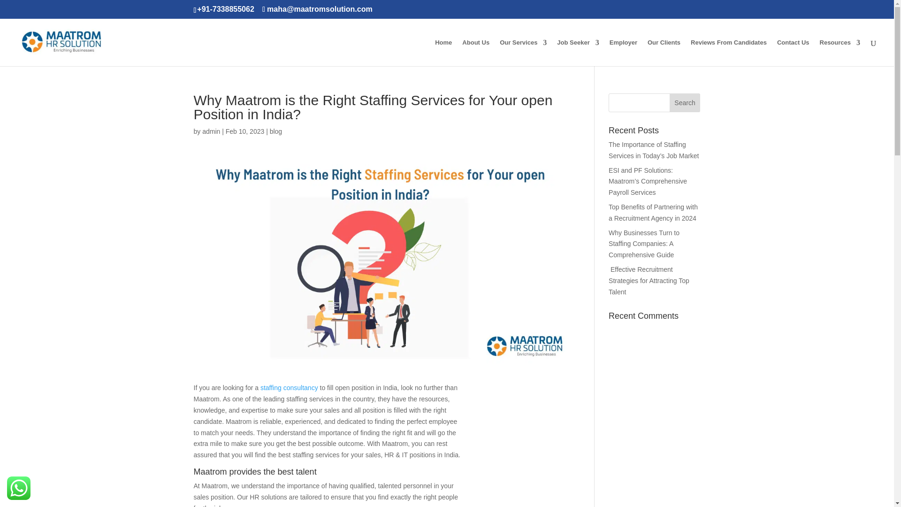 Image resolution: width=901 pixels, height=507 pixels. Describe the element at coordinates (475, 53) in the screenshot. I see `About Us` at that location.